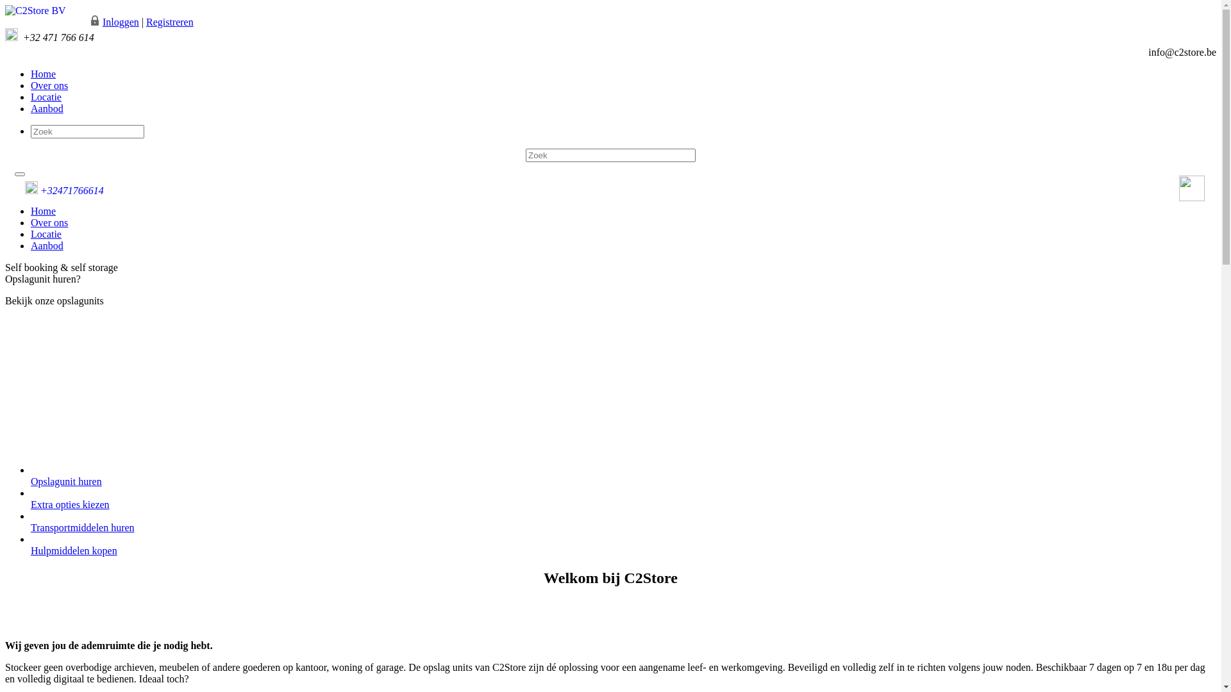 The height and width of the screenshot is (692, 1231). Describe the element at coordinates (74, 551) in the screenshot. I see `Hulpmiddelen kopen` at that location.